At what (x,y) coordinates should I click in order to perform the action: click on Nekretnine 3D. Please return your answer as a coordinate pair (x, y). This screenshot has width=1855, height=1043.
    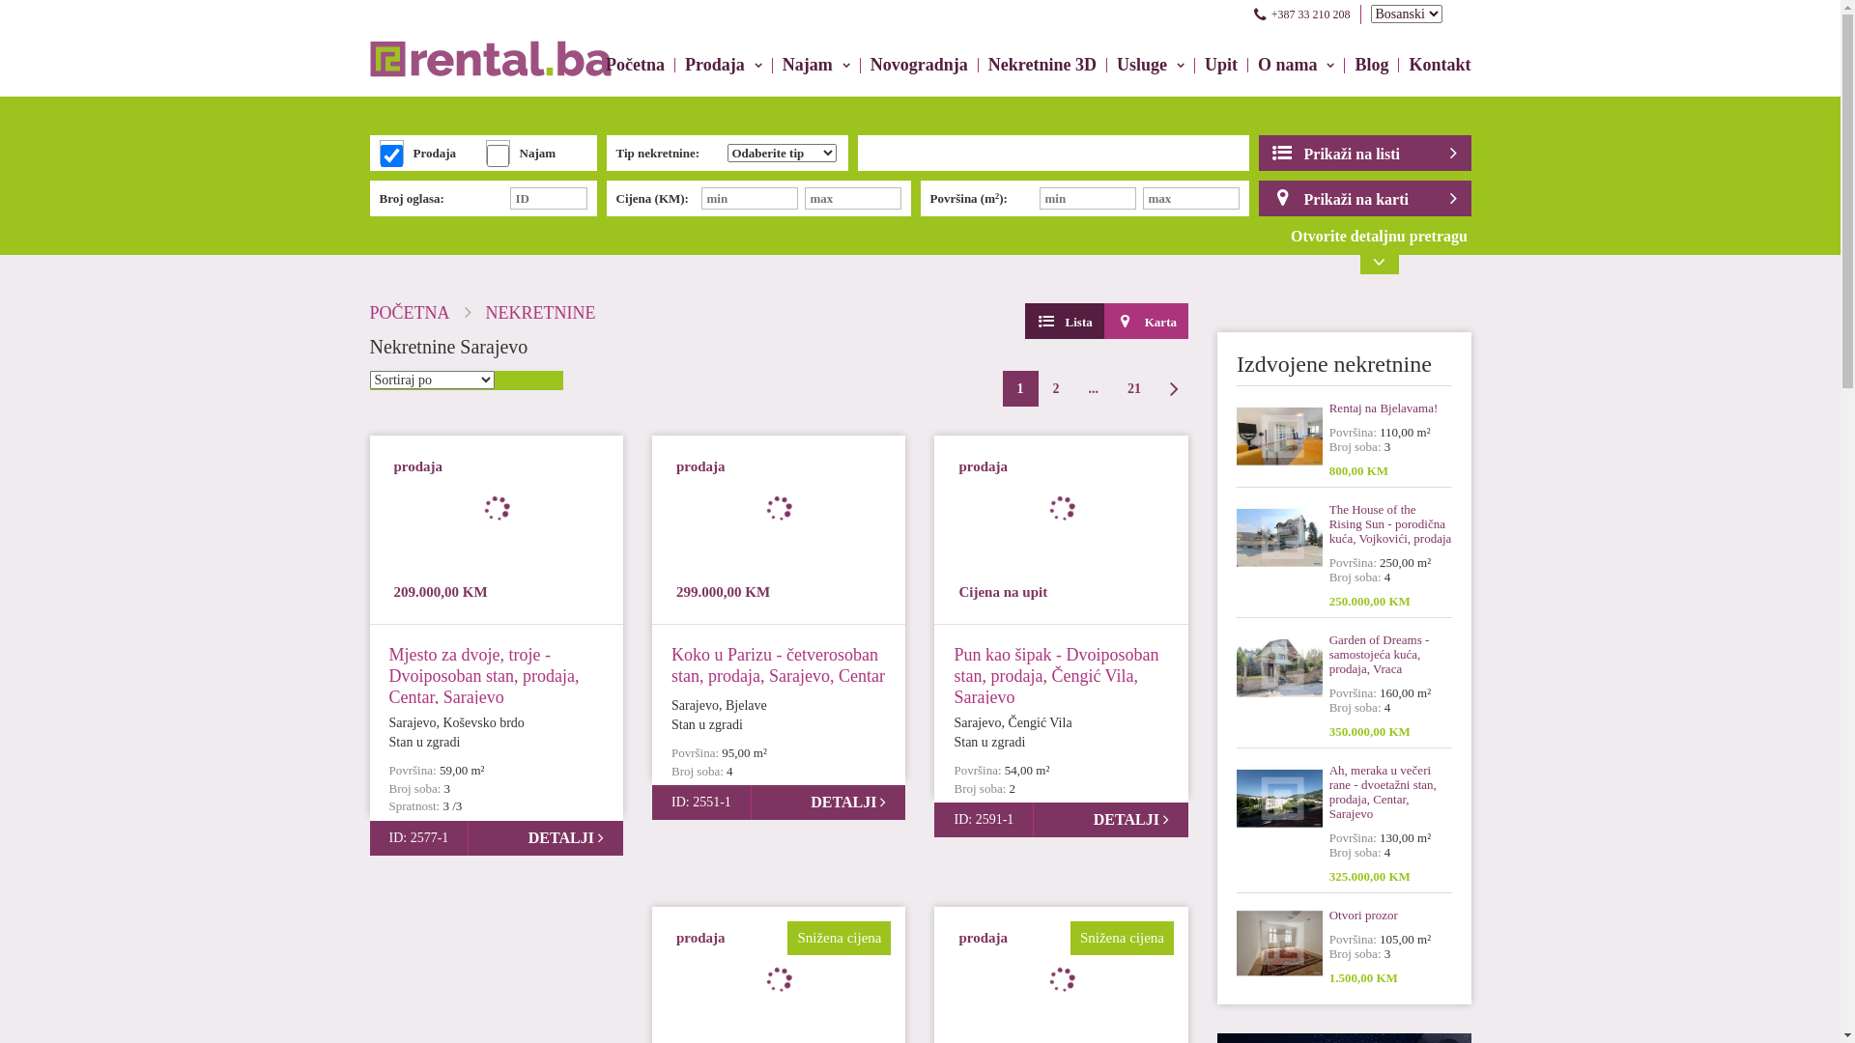
    Looking at the image, I should click on (1042, 66).